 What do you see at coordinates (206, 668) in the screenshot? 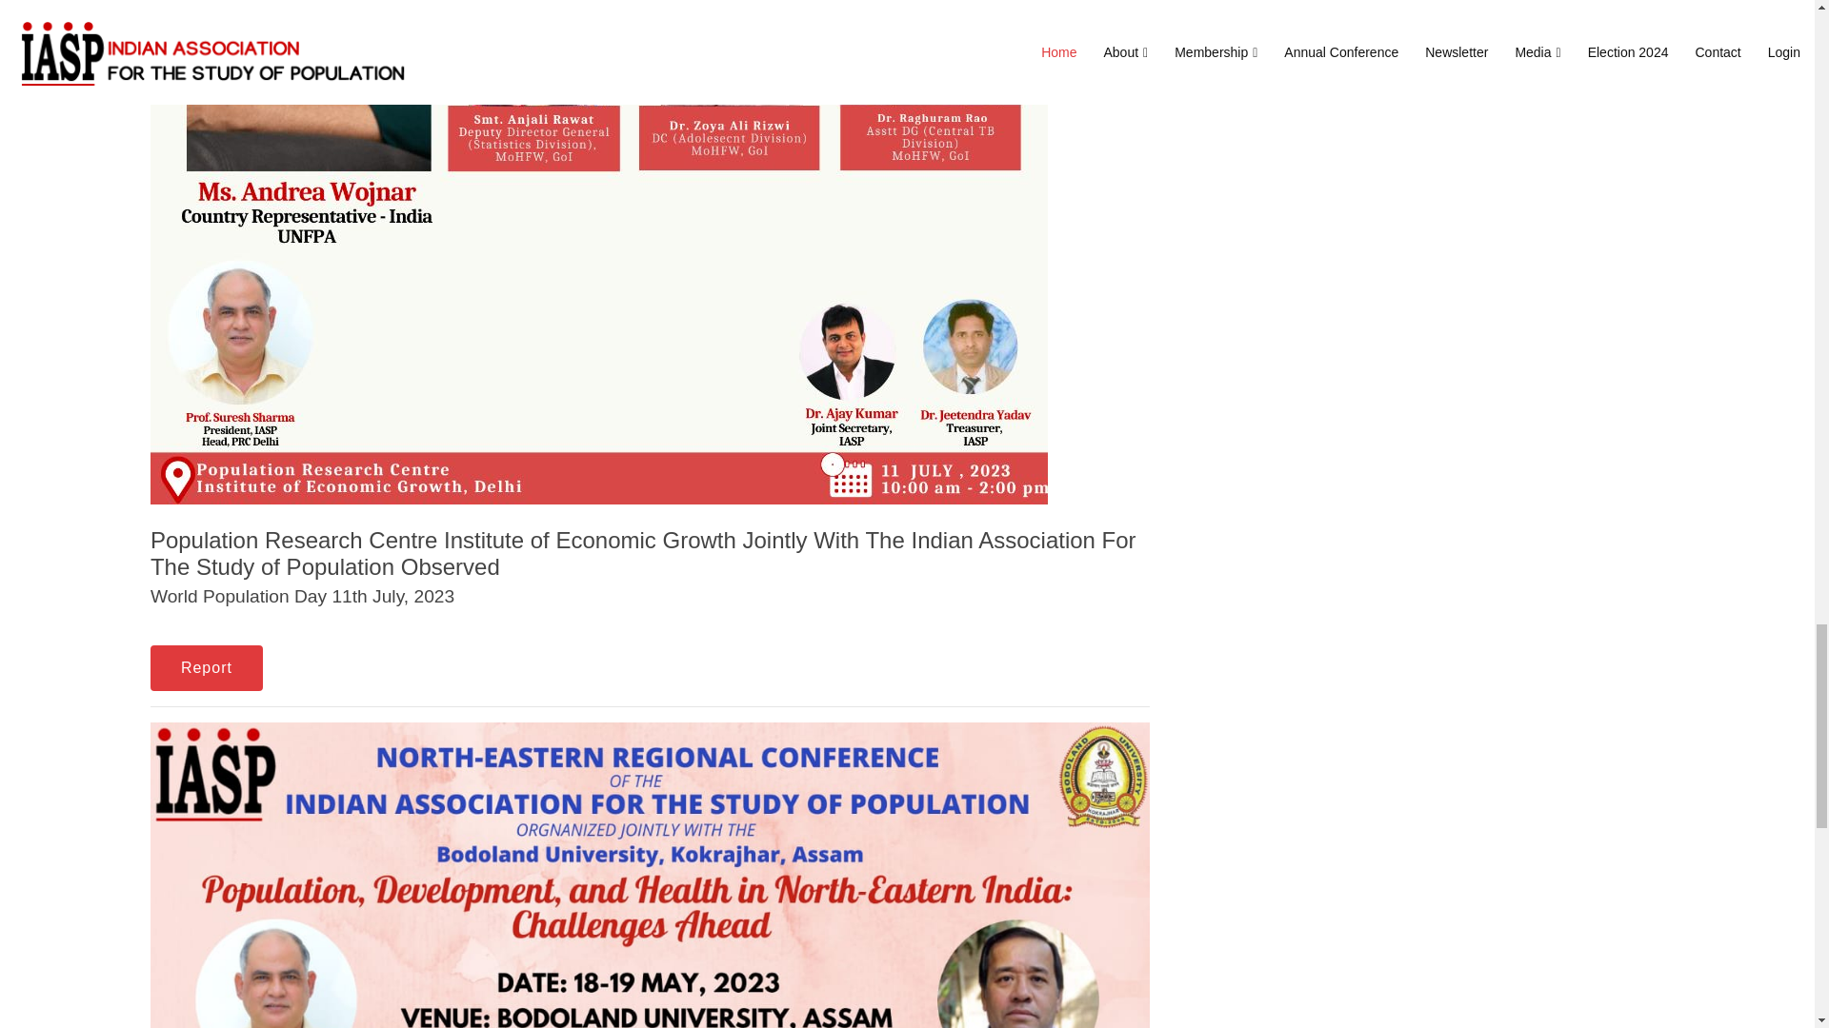
I see `Report` at bounding box center [206, 668].